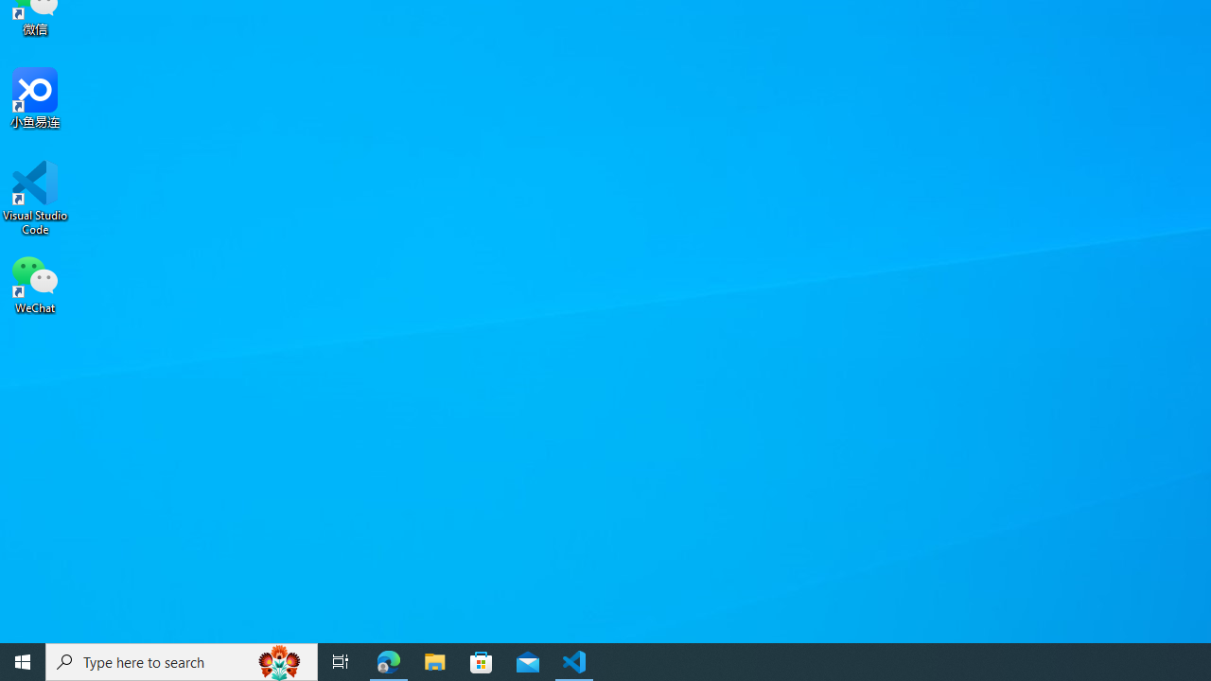 The width and height of the screenshot is (1211, 681). Describe the element at coordinates (35, 283) in the screenshot. I see `WeChat` at that location.